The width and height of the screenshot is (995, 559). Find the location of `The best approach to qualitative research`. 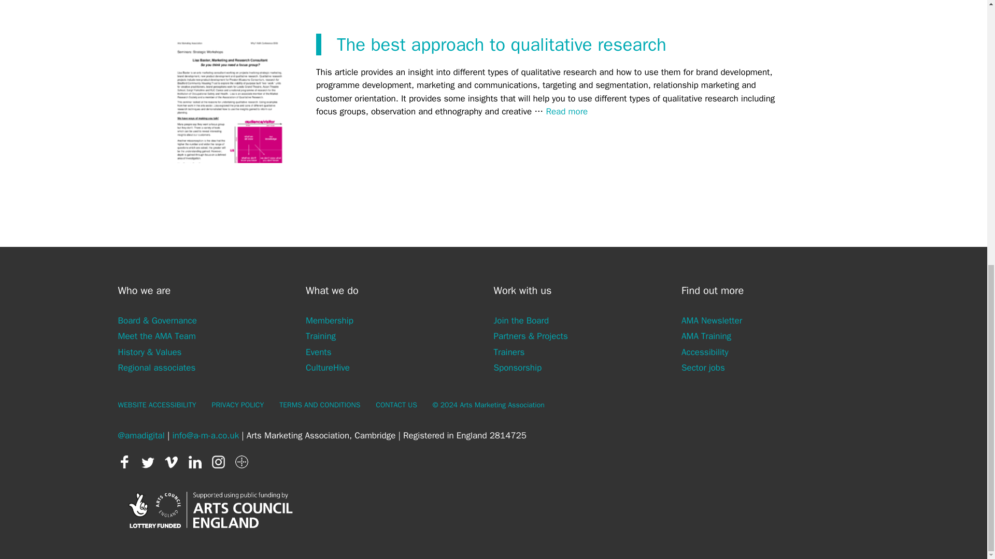

The best approach to qualitative research is located at coordinates (566, 111).